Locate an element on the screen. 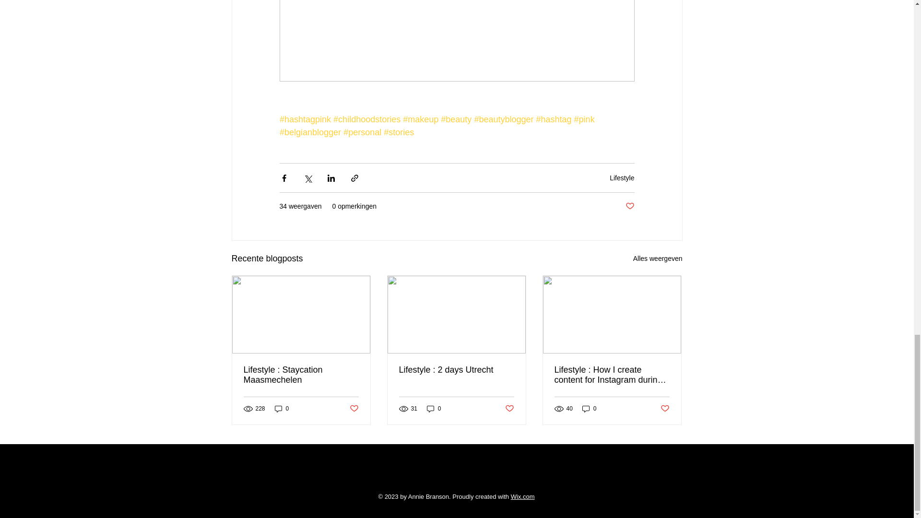  Alles weergeven is located at coordinates (658, 259).